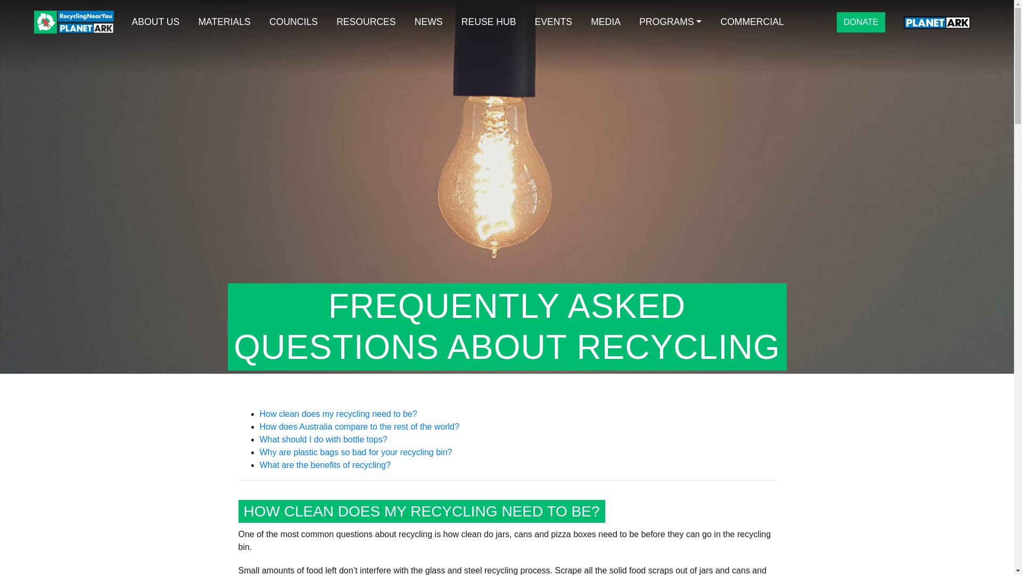 The image size is (1022, 575). I want to click on What should I do with bottle tops?, so click(323, 439).